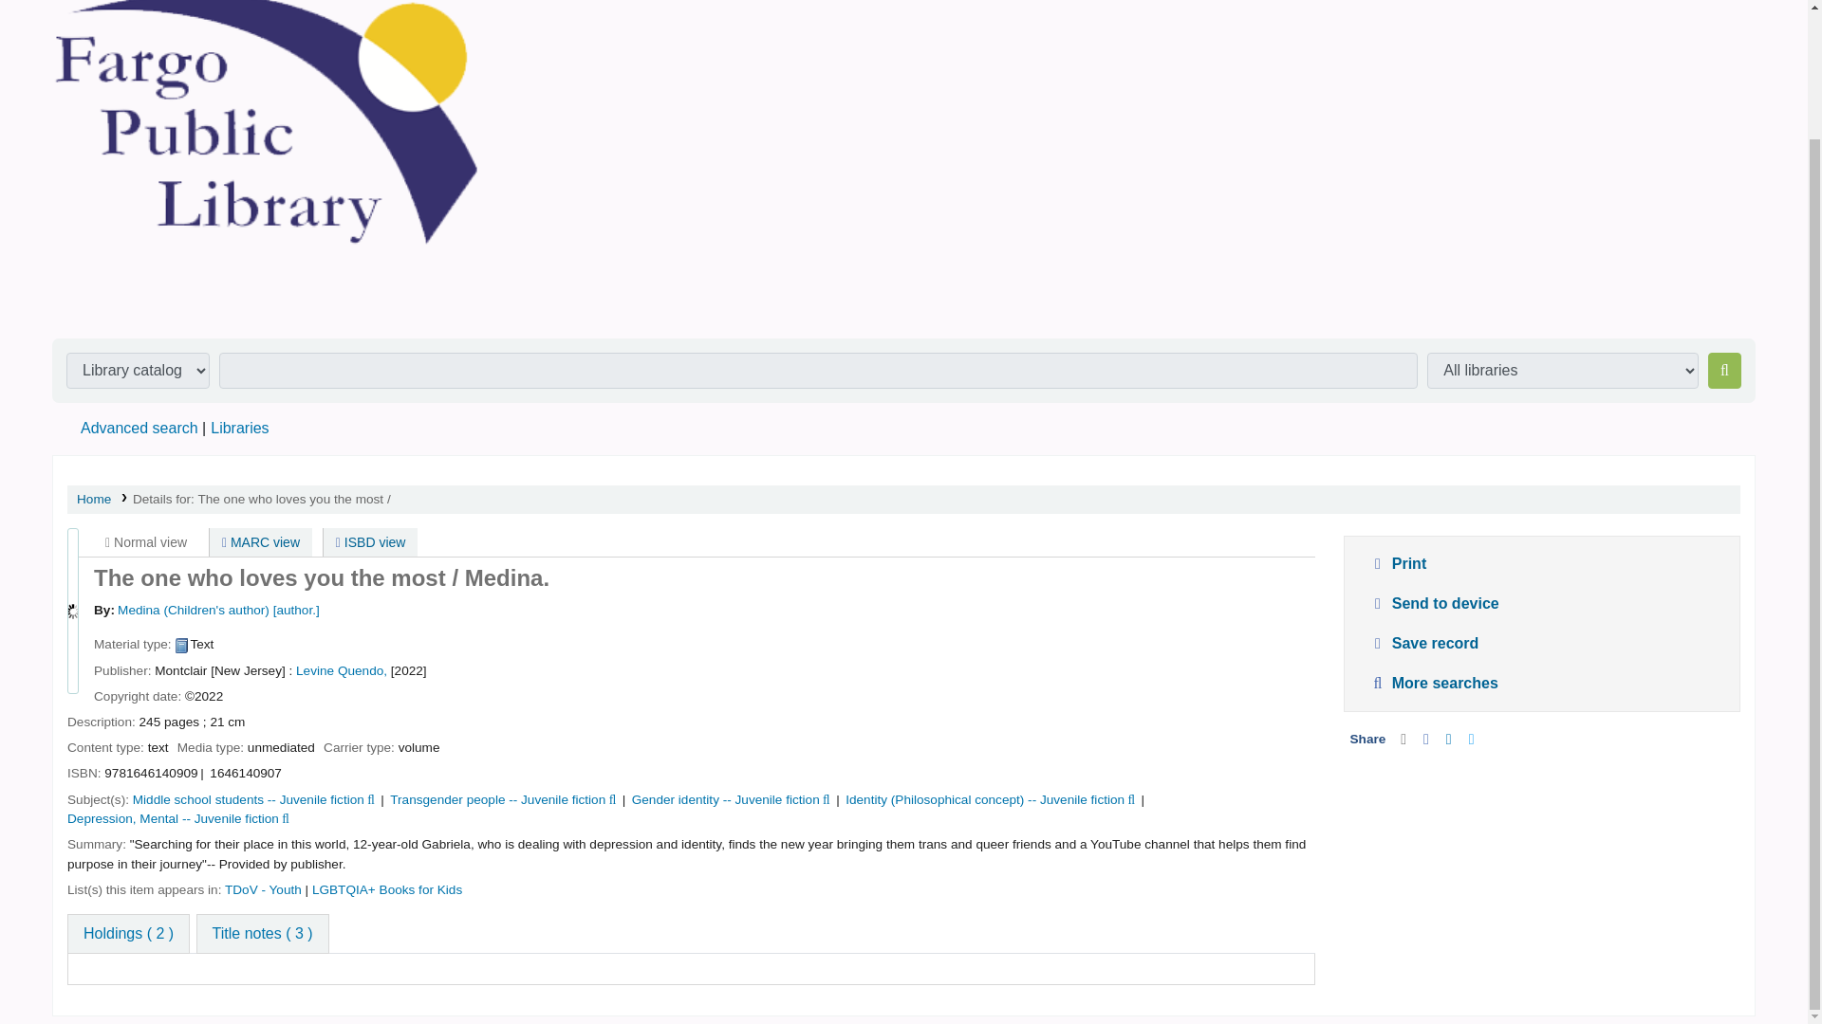  I want to click on ISBD view, so click(371, 542).